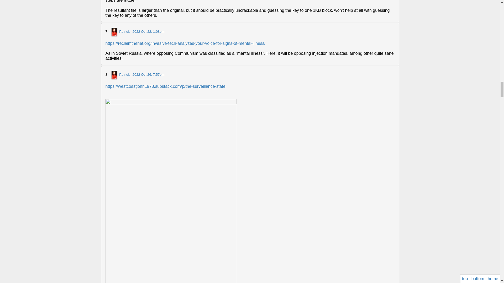  I want to click on permalink to this comment, so click(148, 31).